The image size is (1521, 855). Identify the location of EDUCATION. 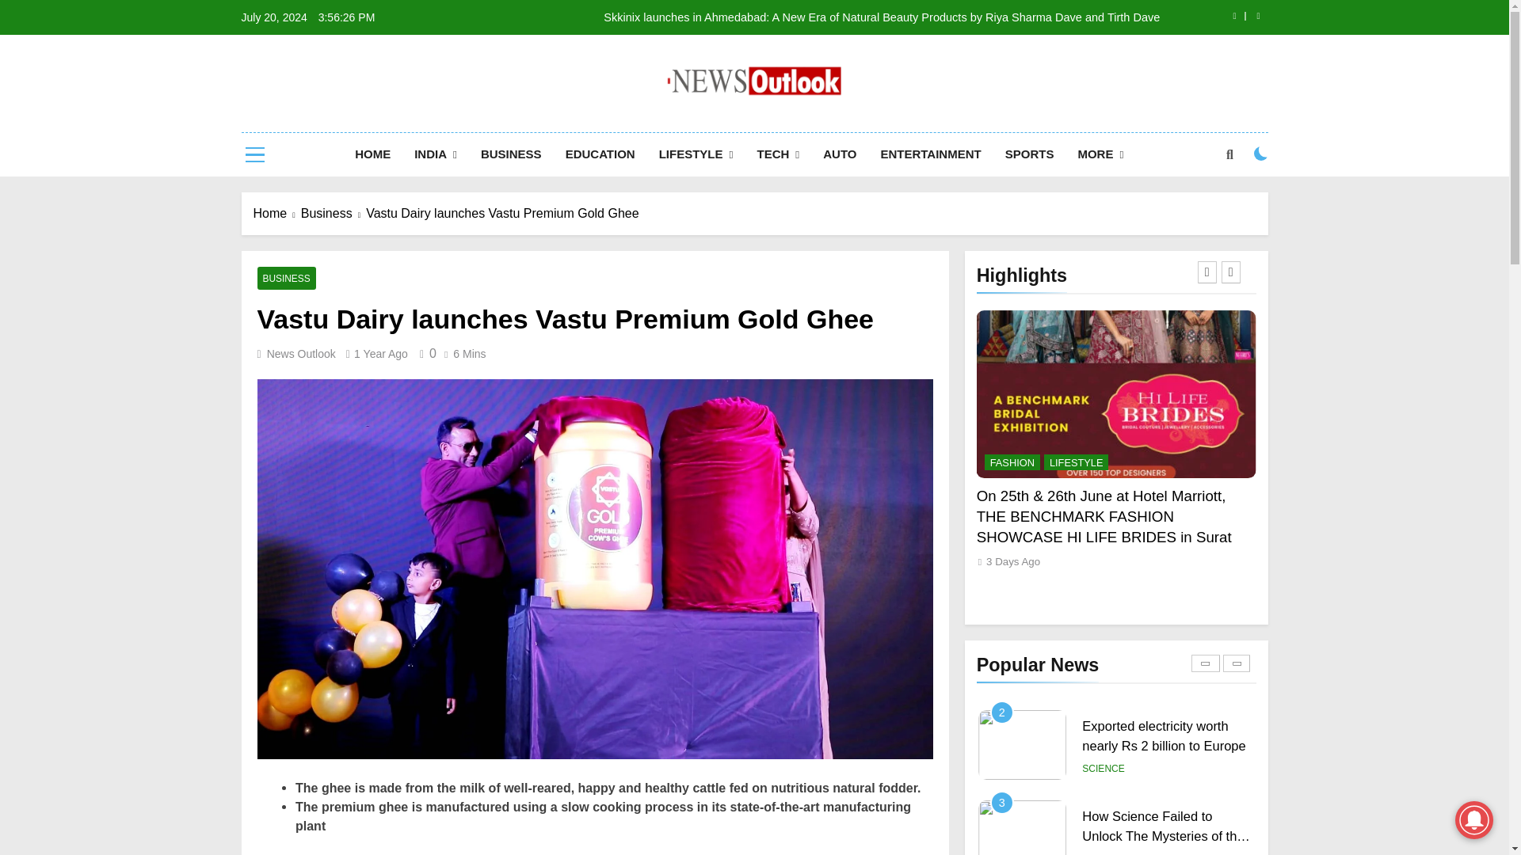
(600, 154).